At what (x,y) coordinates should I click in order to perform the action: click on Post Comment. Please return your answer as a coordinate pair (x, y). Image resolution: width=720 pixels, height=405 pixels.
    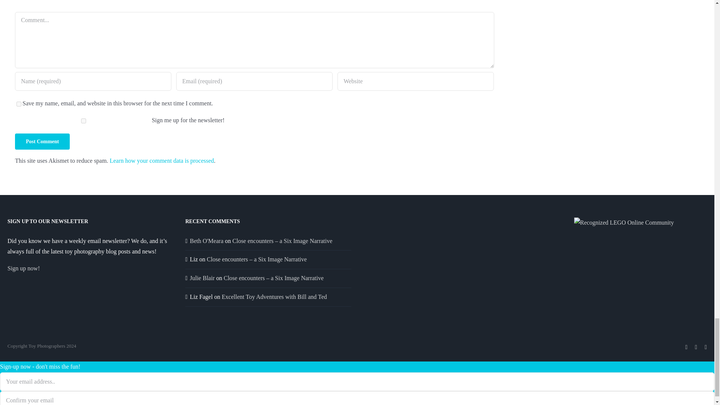
    Looking at the image, I should click on (42, 141).